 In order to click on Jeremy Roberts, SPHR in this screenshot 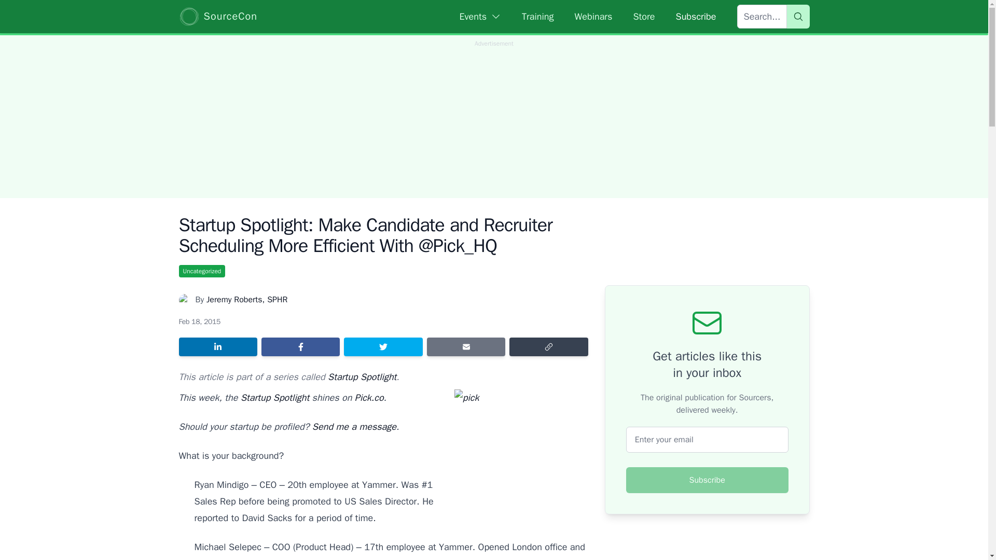, I will do `click(247, 300)`.